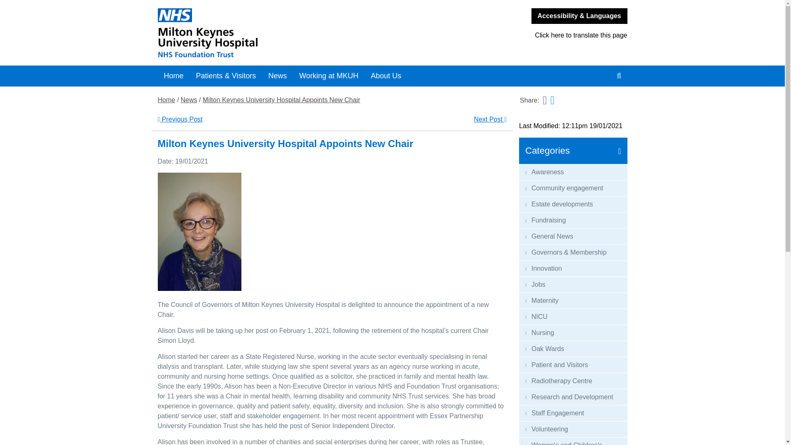 The width and height of the screenshot is (791, 445). What do you see at coordinates (329, 76) in the screenshot?
I see `Working at MKUH` at bounding box center [329, 76].